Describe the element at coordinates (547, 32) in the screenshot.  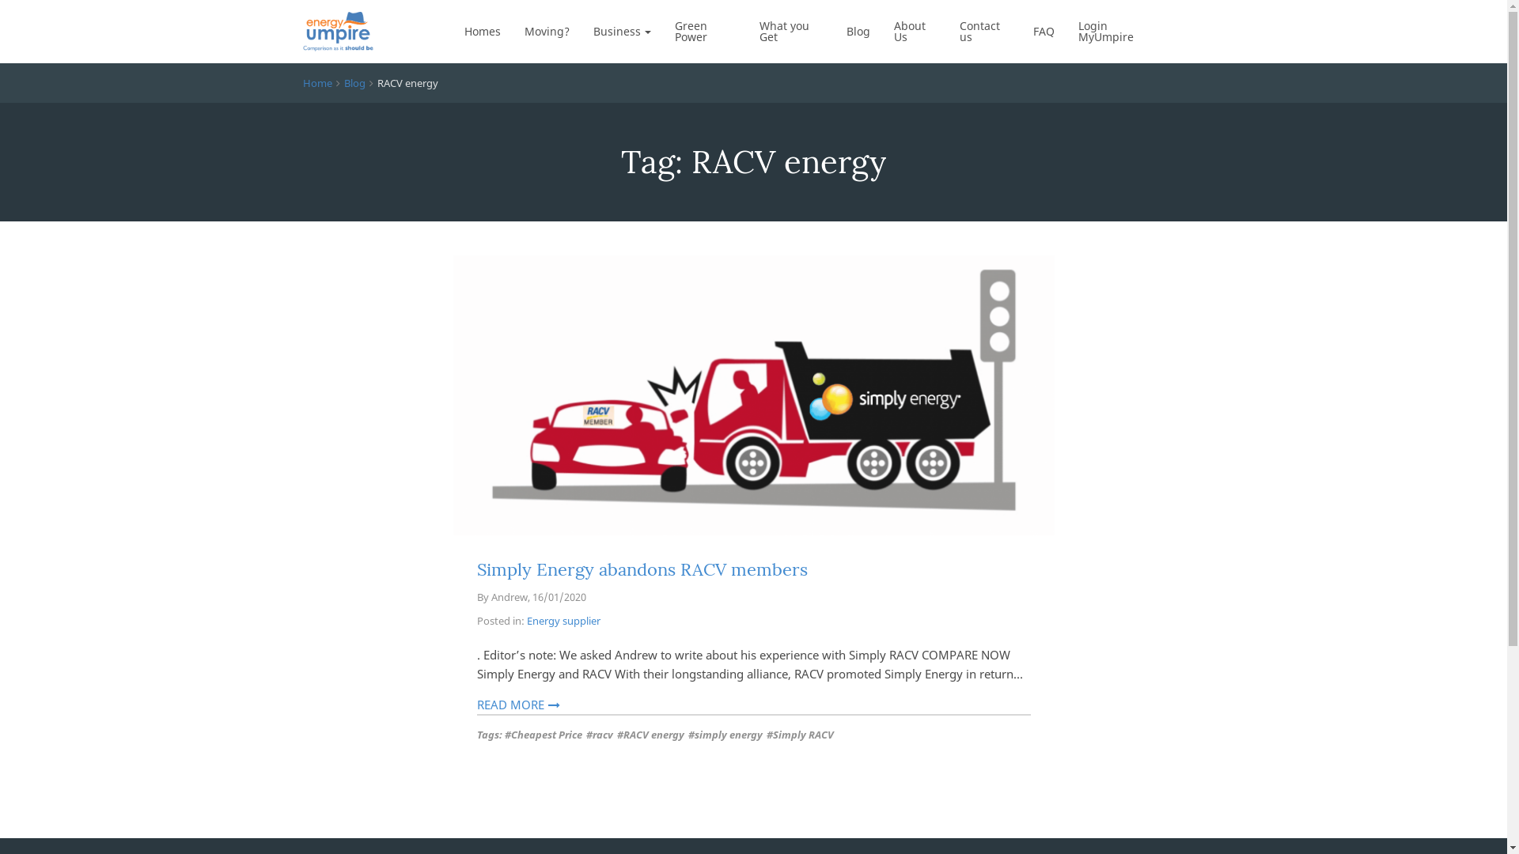
I see `Moving?` at that location.